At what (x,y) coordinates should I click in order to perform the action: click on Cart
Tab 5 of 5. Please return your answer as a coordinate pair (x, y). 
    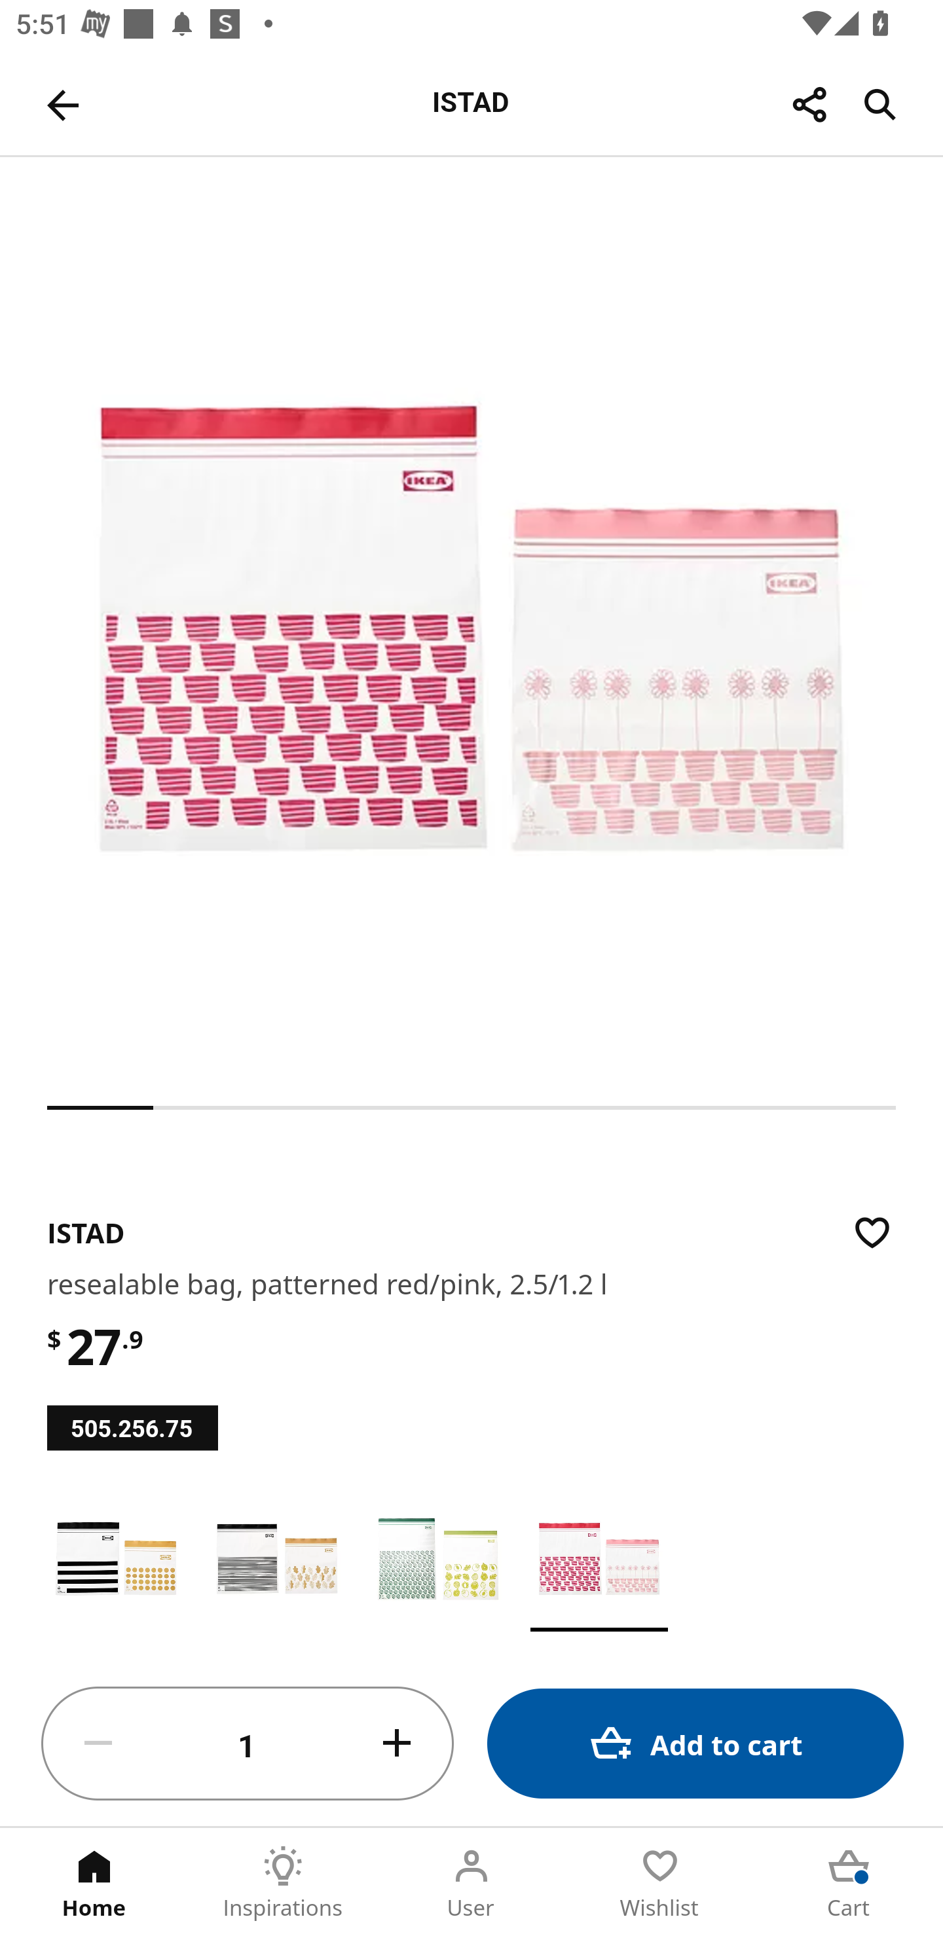
    Looking at the image, I should click on (849, 1883).